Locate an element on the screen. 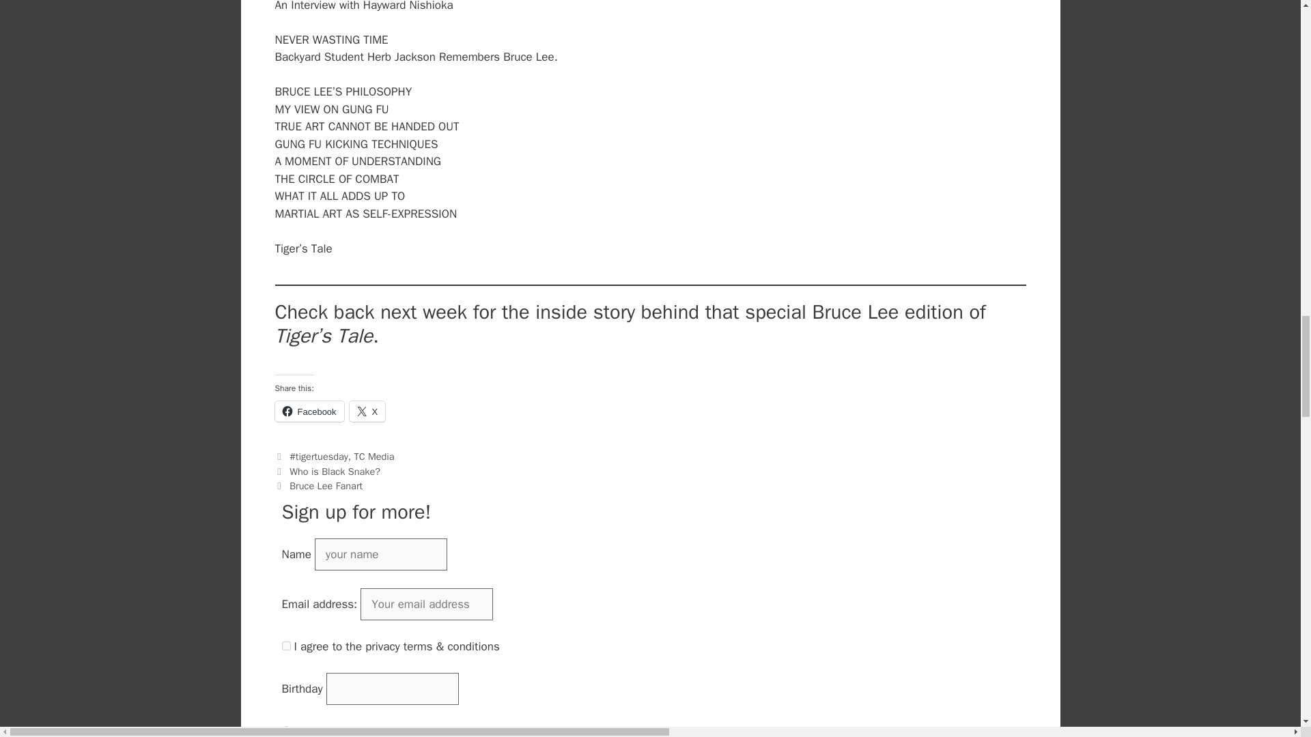  Who is Black Snake? is located at coordinates (335, 471).